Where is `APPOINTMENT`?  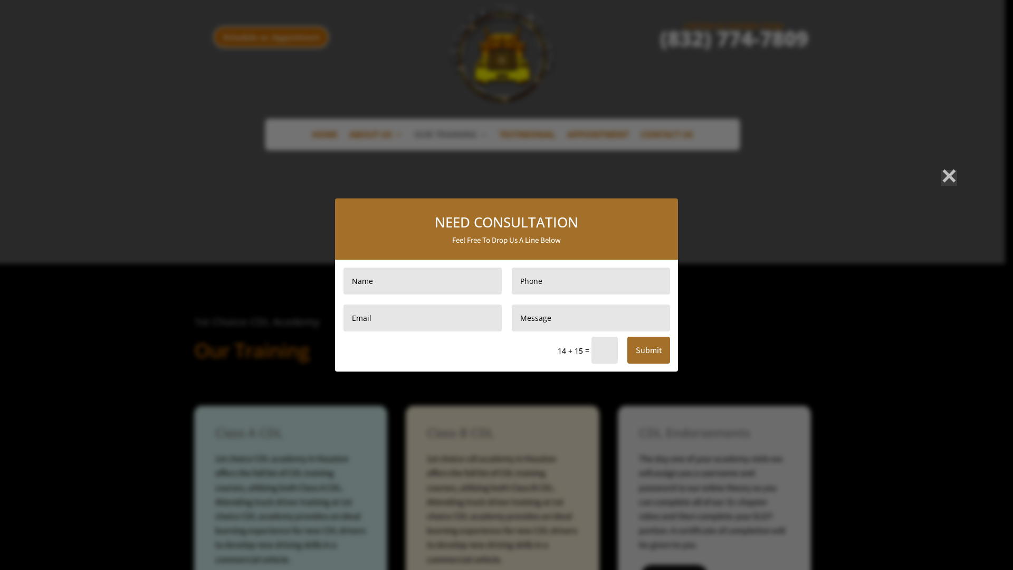
APPOINTMENT is located at coordinates (598, 140).